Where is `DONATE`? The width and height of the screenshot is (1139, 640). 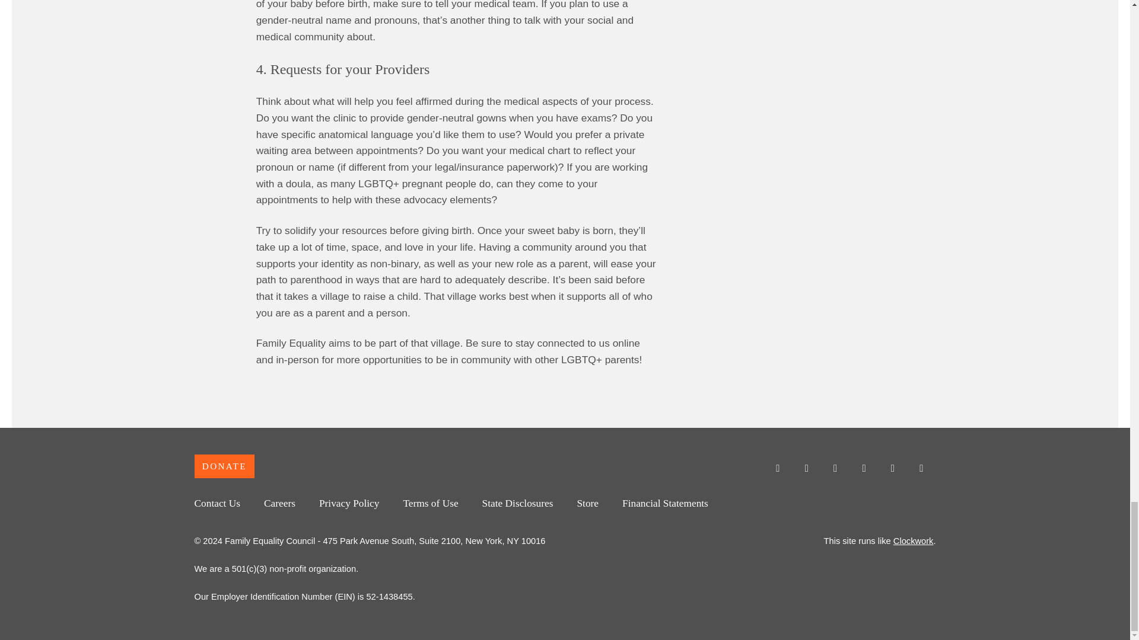
DONATE is located at coordinates (225, 466).